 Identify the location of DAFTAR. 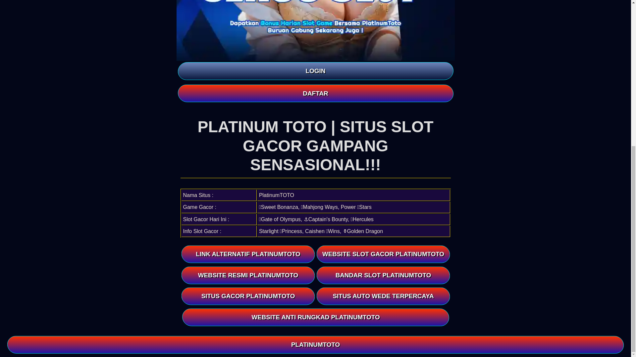
(315, 93).